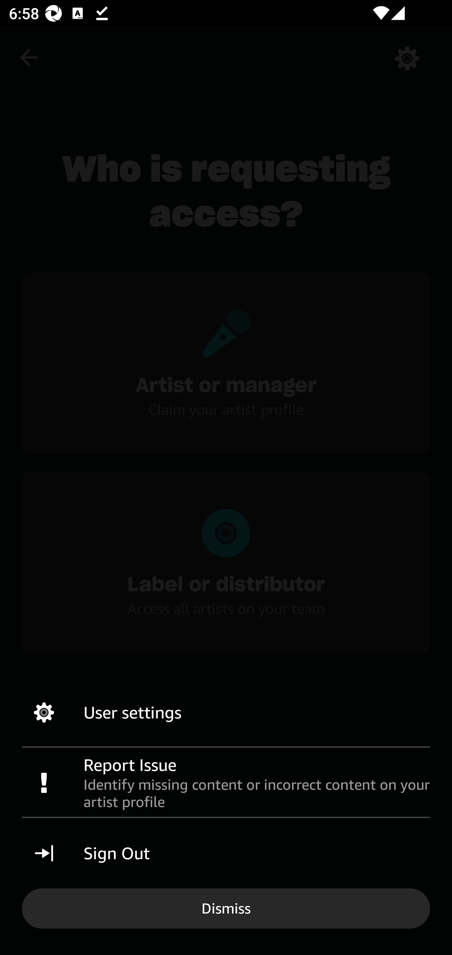 The image size is (452, 955). I want to click on Dismiss button Dismiss, so click(226, 908).